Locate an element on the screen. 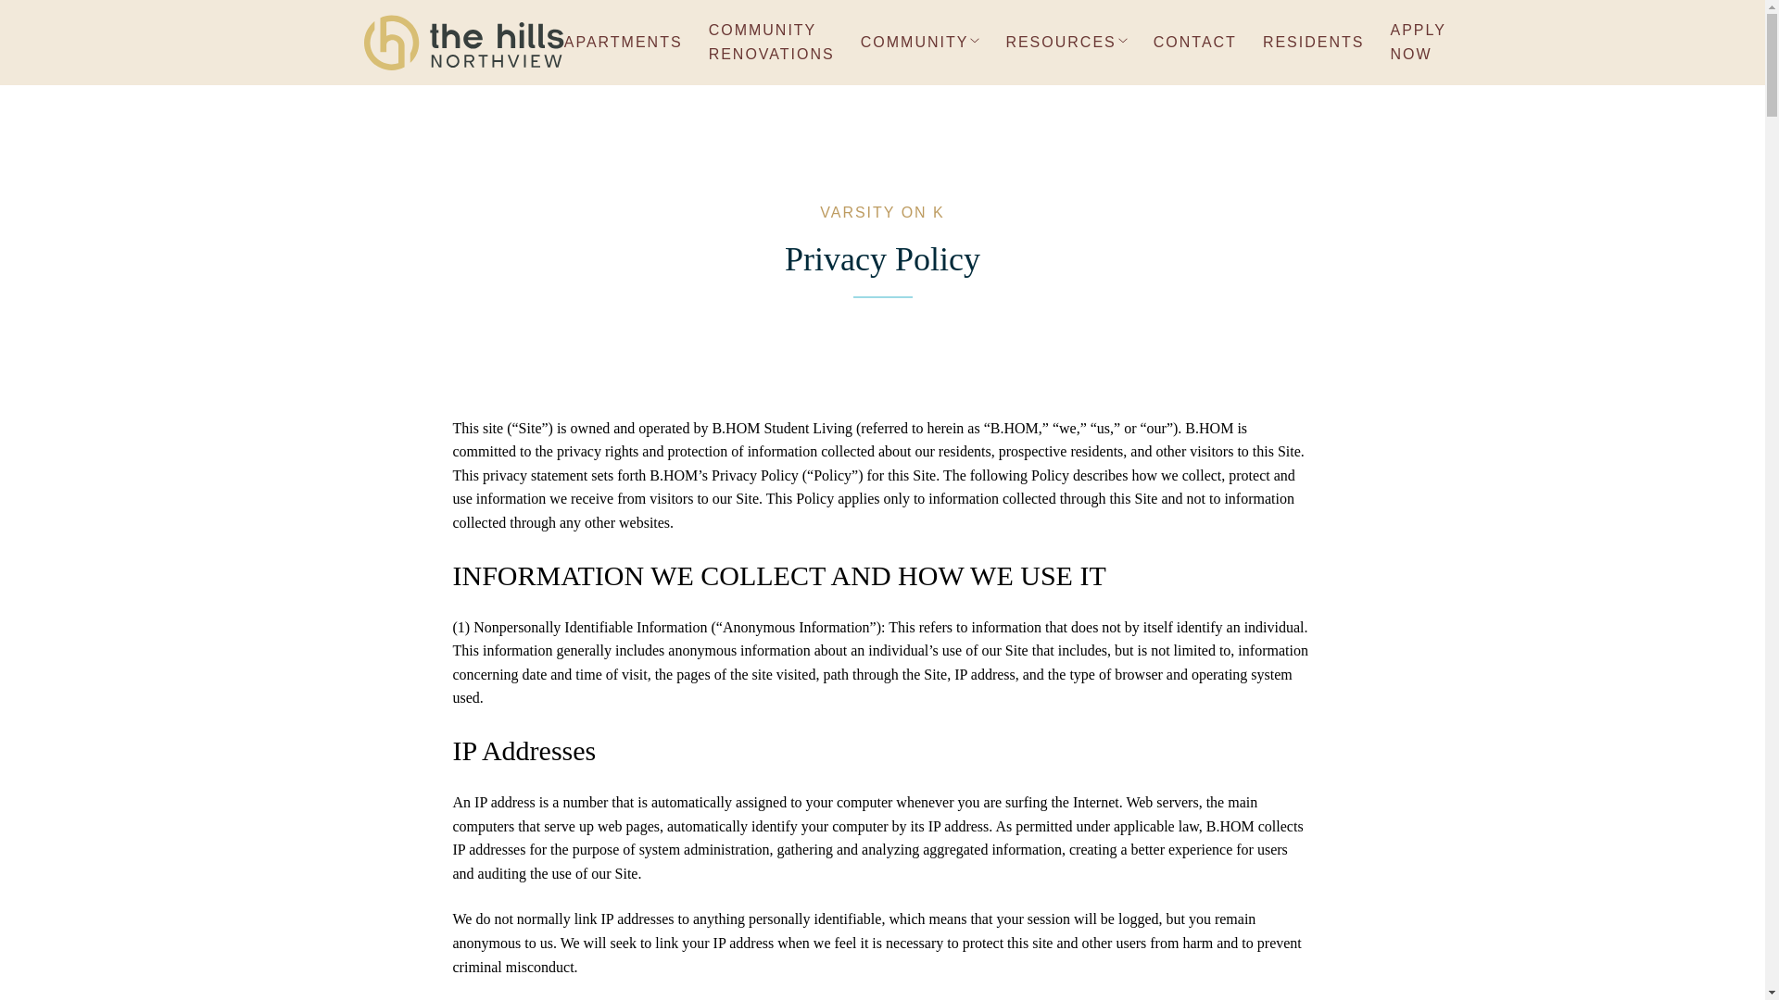 The height and width of the screenshot is (1000, 1779). RESIDENTS is located at coordinates (1314, 43).